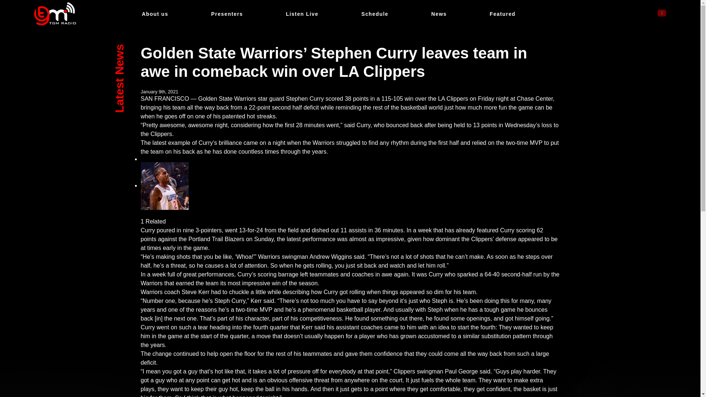 Image resolution: width=706 pixels, height=397 pixels. I want to click on Portland Trail Blazers, so click(331, 257).